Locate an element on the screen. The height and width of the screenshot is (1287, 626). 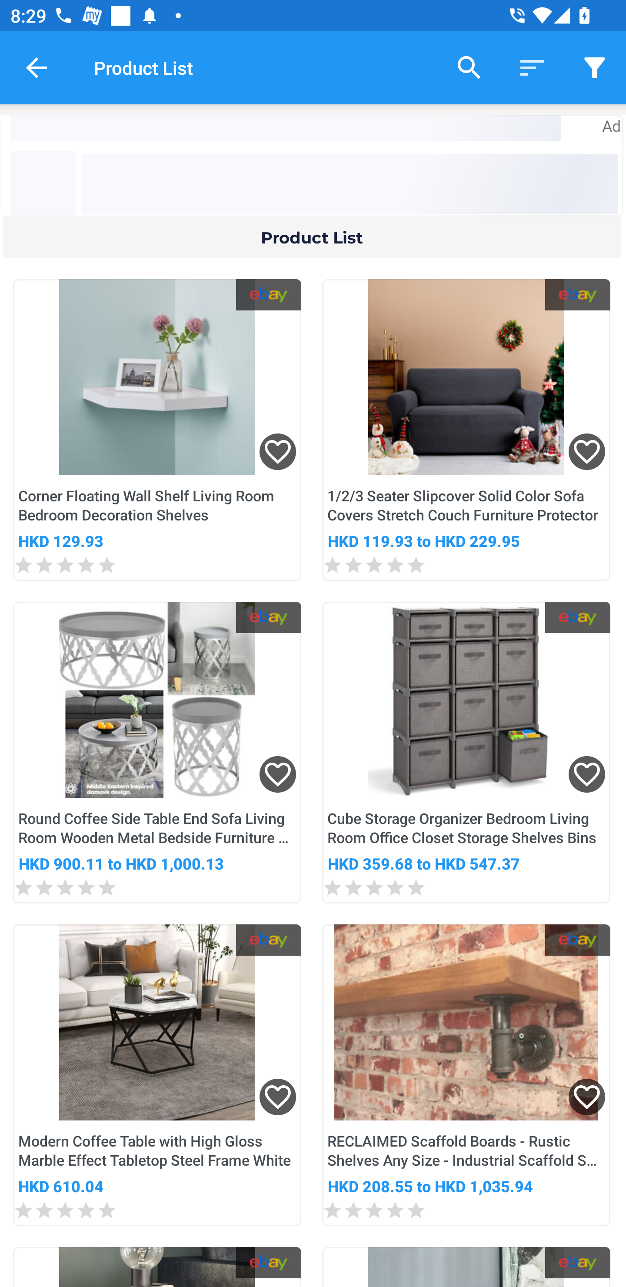
short is located at coordinates (595, 67).